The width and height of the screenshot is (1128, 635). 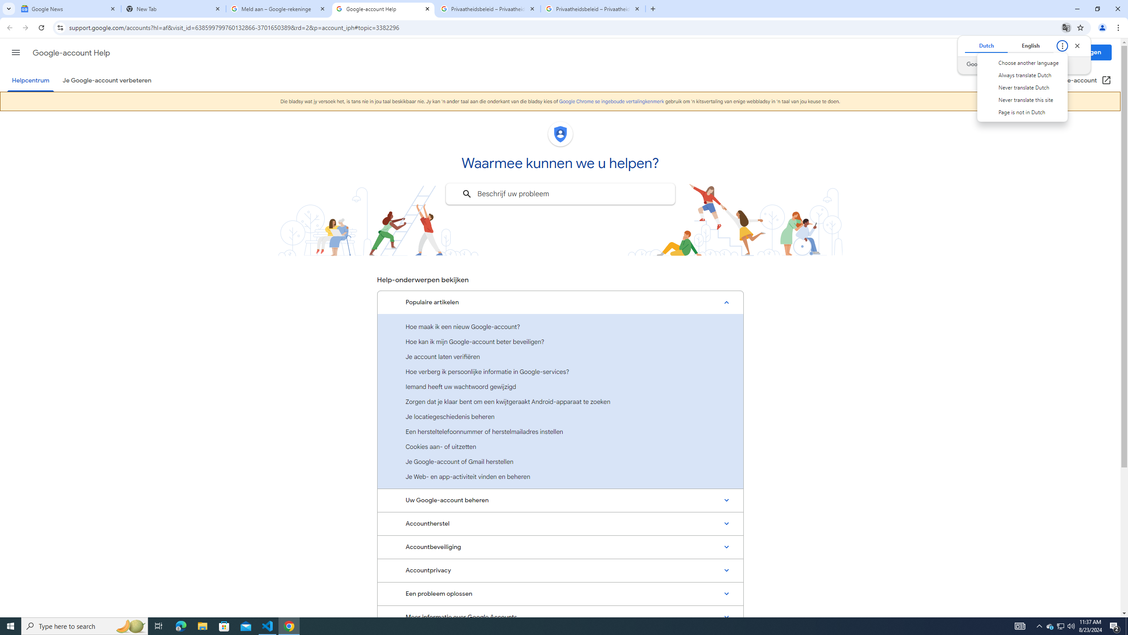 I want to click on Choose another language, so click(x=1021, y=63).